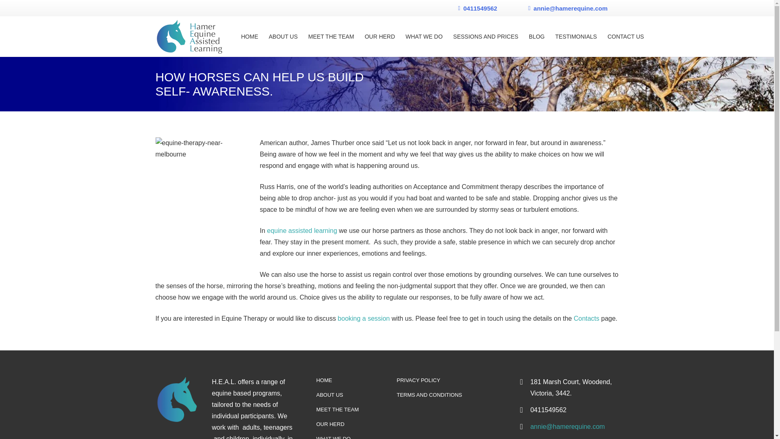  What do you see at coordinates (283, 37) in the screenshot?
I see `ABOUT US` at bounding box center [283, 37].